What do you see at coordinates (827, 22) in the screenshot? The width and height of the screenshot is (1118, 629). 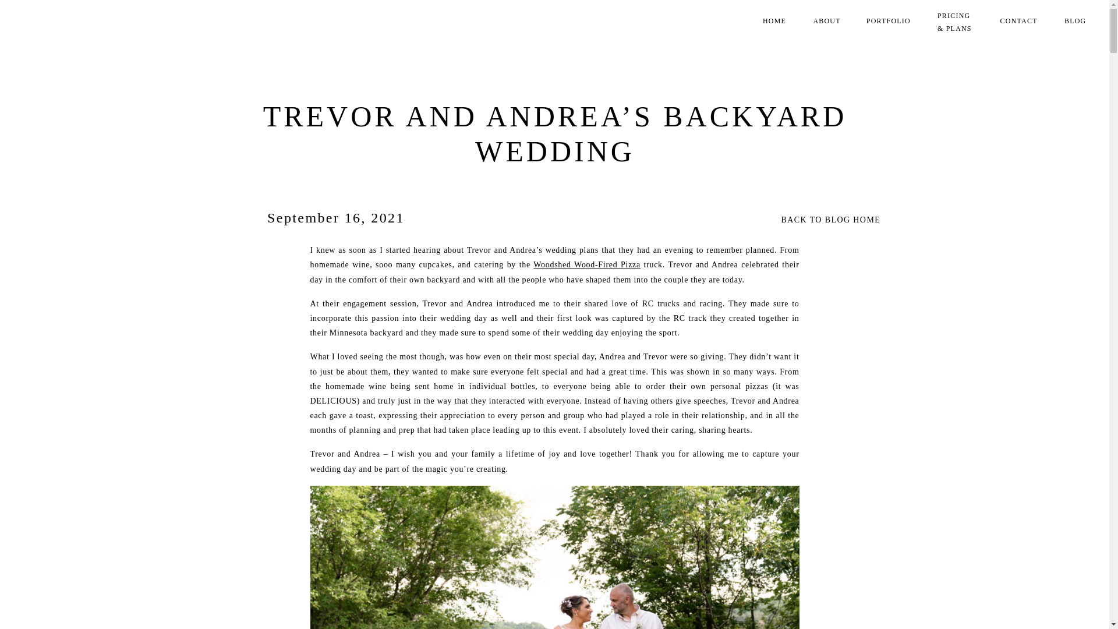 I see `ABOUT` at bounding box center [827, 22].